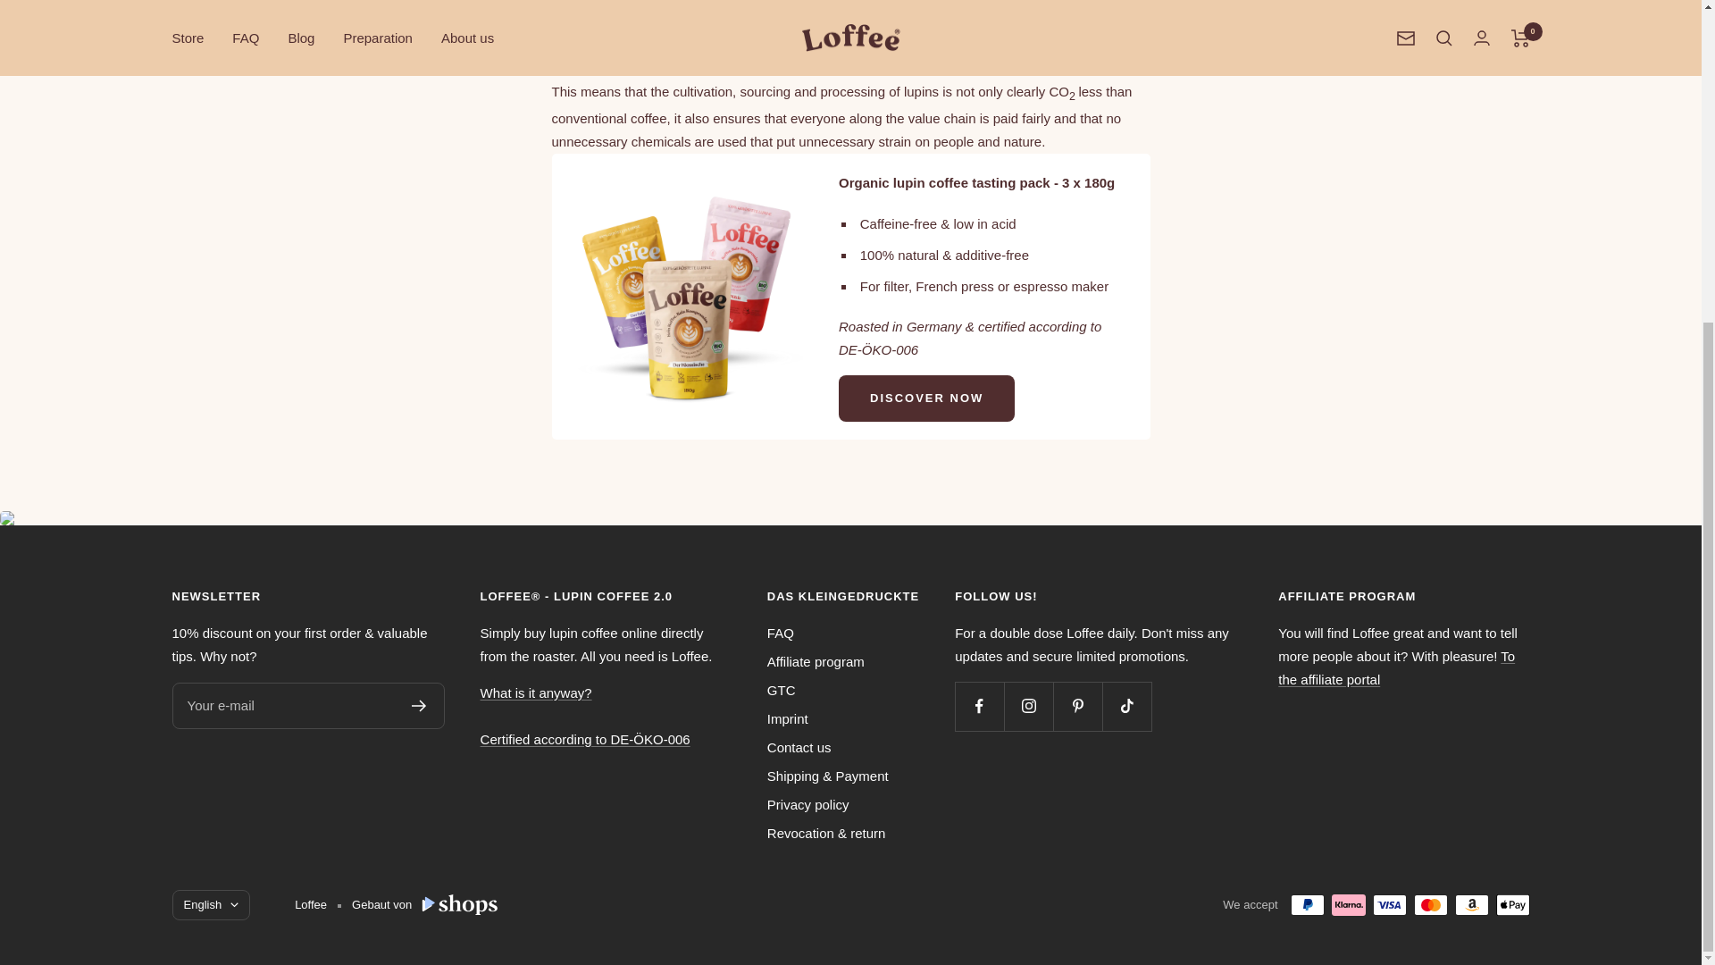 This screenshot has width=1715, height=965. I want to click on Register, so click(419, 706).